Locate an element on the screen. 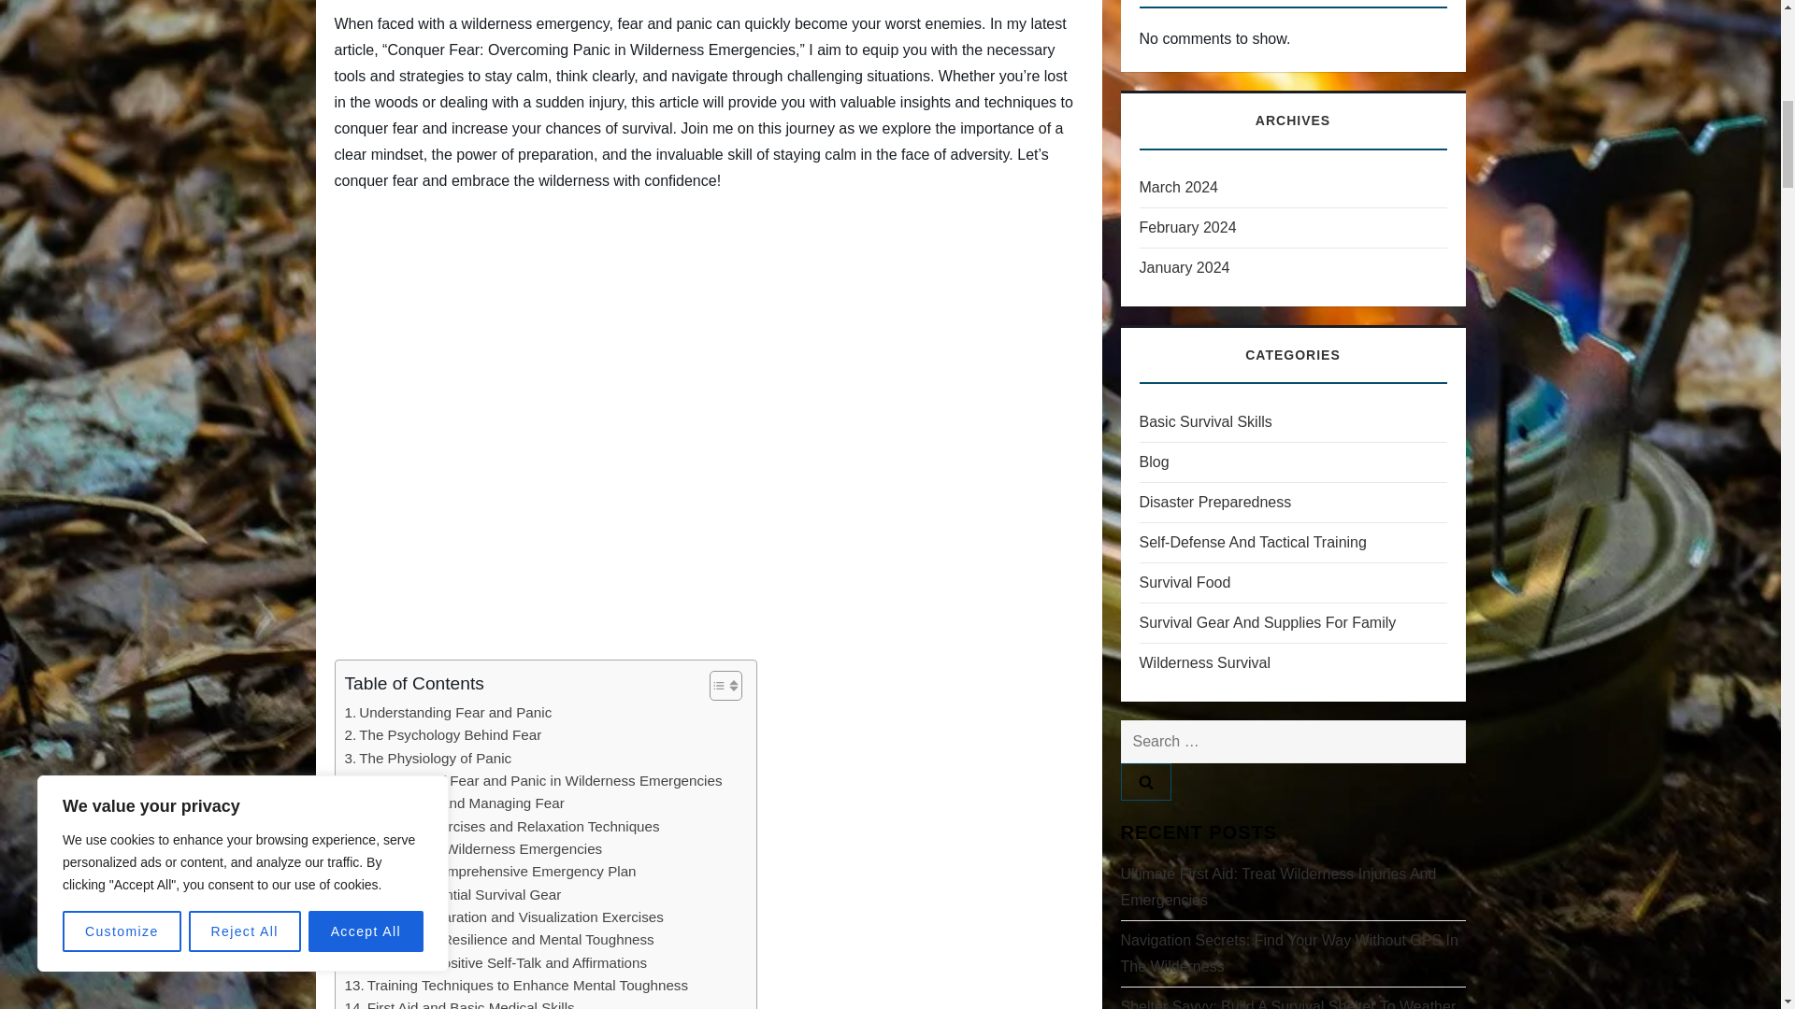 The image size is (1795, 1009). Breathing Exercises and Relaxation Techniques is located at coordinates (501, 826).